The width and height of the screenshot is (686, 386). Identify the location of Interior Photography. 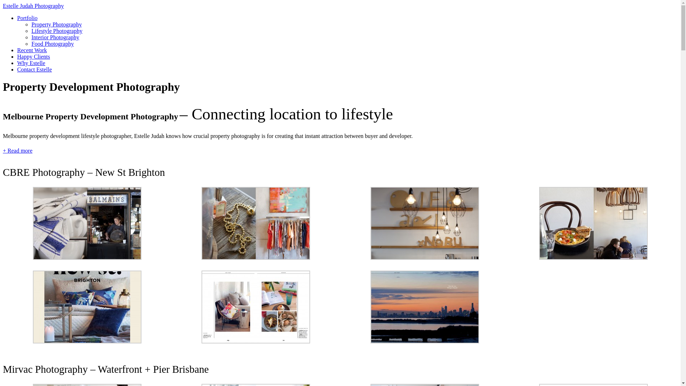
(55, 37).